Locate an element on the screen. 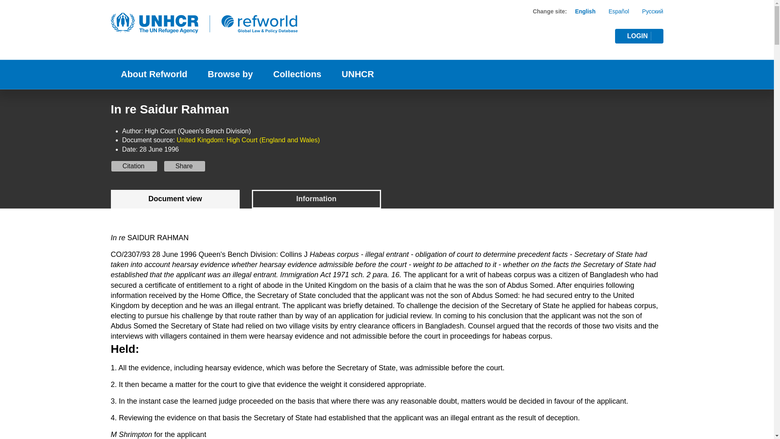  English is located at coordinates (591, 49).